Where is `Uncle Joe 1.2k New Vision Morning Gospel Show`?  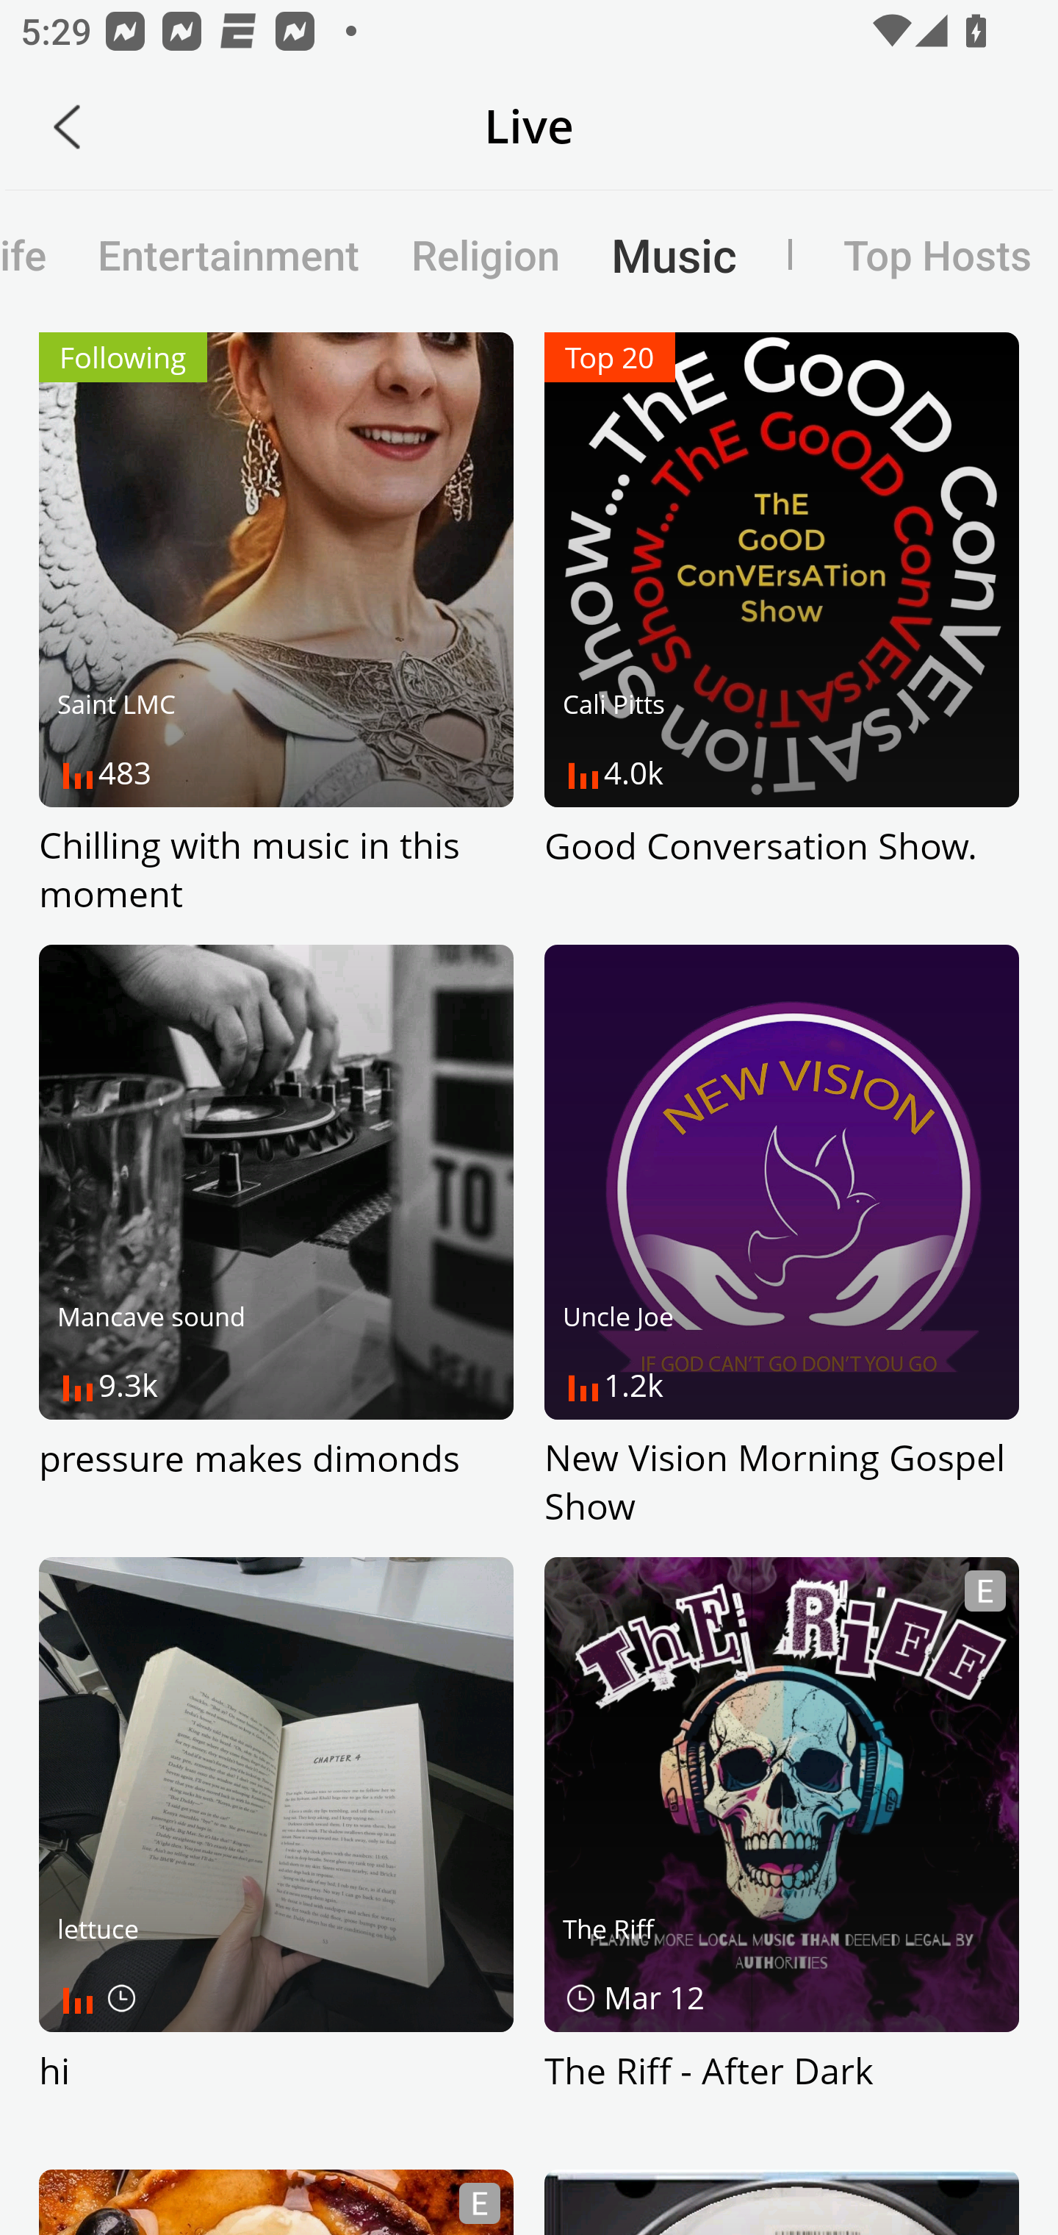 Uncle Joe 1.2k New Vision Morning Gospel Show is located at coordinates (782, 1238).